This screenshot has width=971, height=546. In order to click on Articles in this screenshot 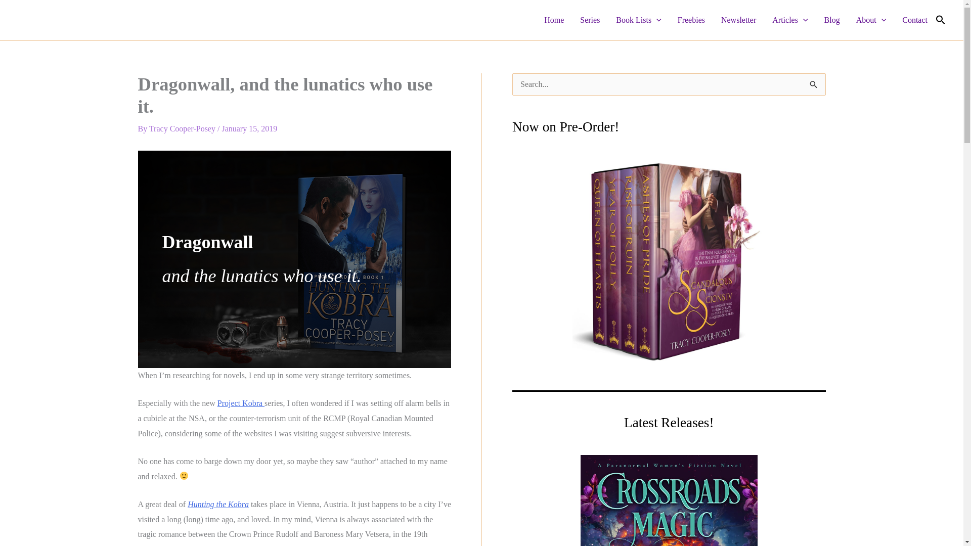, I will do `click(790, 20)`.